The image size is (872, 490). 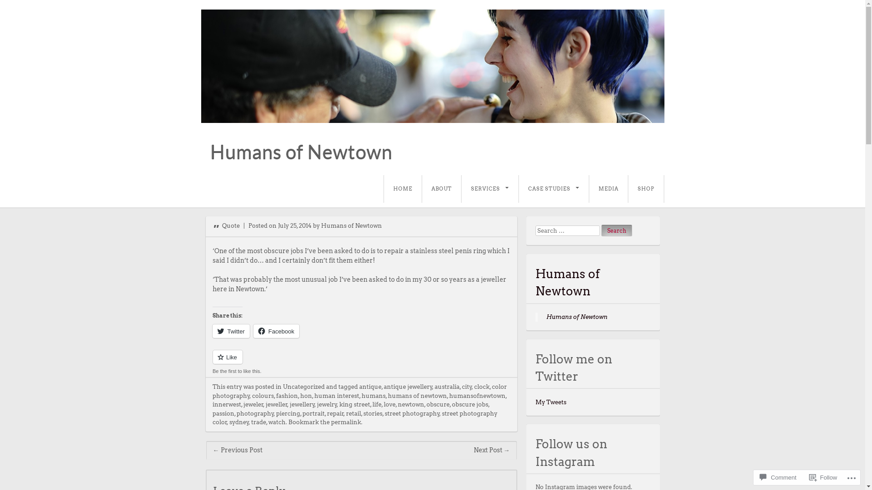 What do you see at coordinates (567, 282) in the screenshot?
I see `Humans of Newtown` at bounding box center [567, 282].